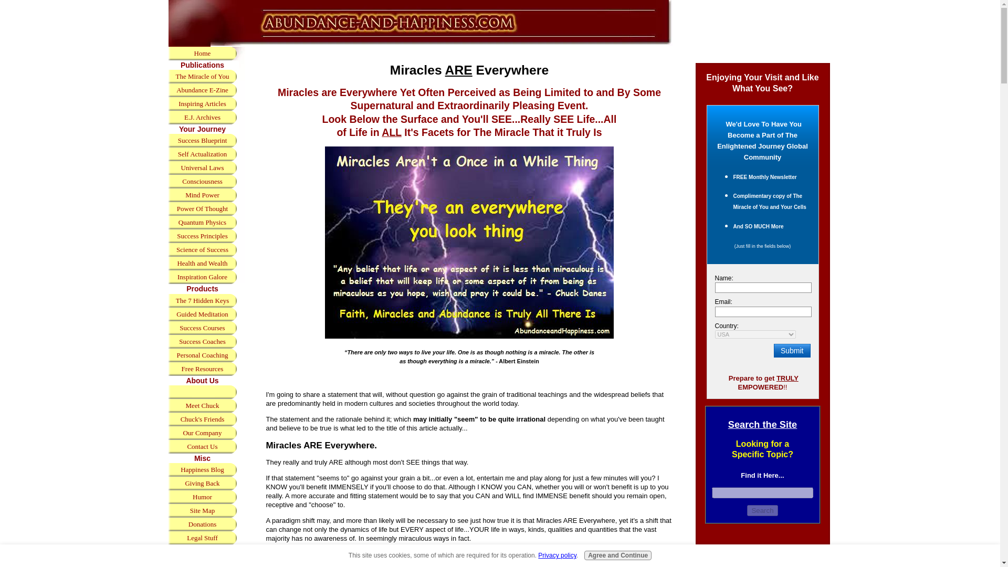 This screenshot has width=1008, height=567. What do you see at coordinates (202, 524) in the screenshot?
I see `Donations` at bounding box center [202, 524].